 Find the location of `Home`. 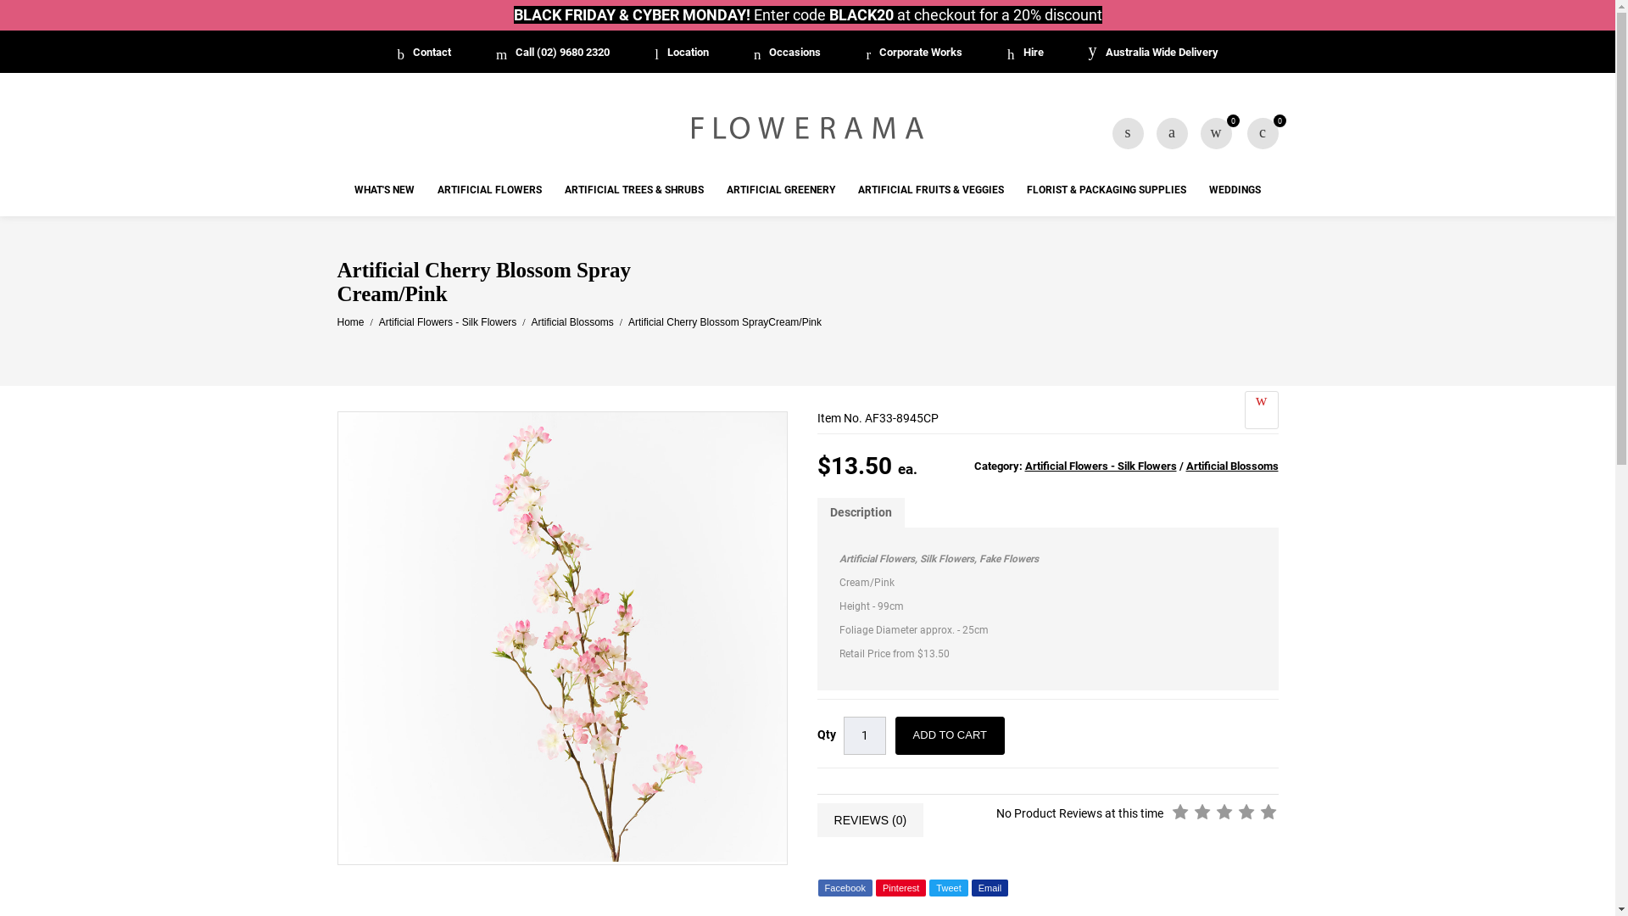

Home is located at coordinates (351, 322).